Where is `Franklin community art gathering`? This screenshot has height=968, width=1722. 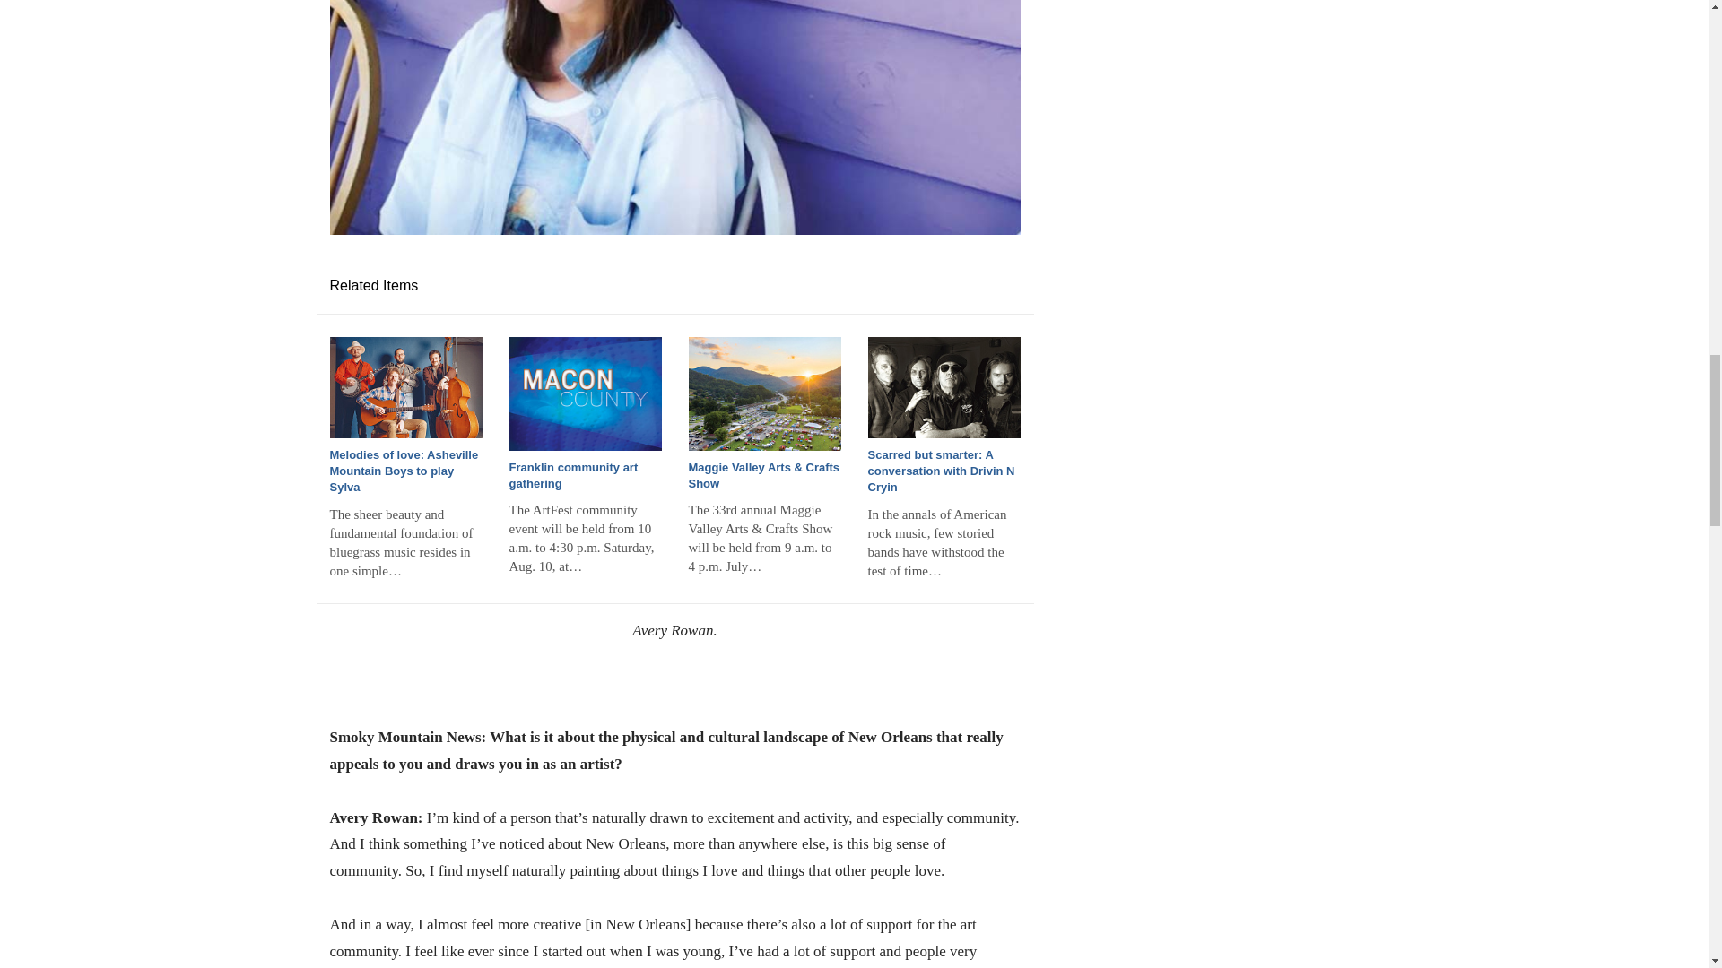
Franklin community art gathering is located at coordinates (585, 393).